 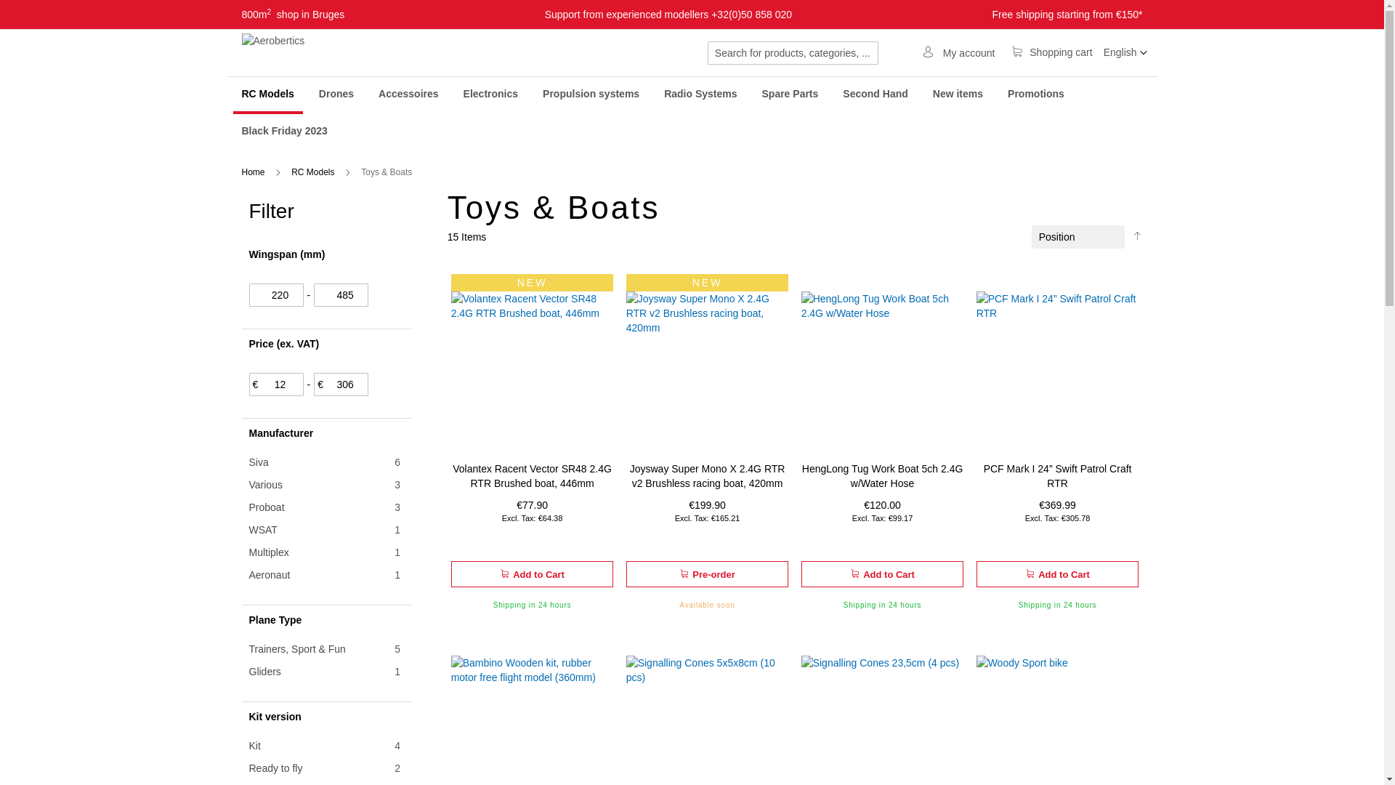 I want to click on Aeronaut
1
item, so click(x=270, y=575).